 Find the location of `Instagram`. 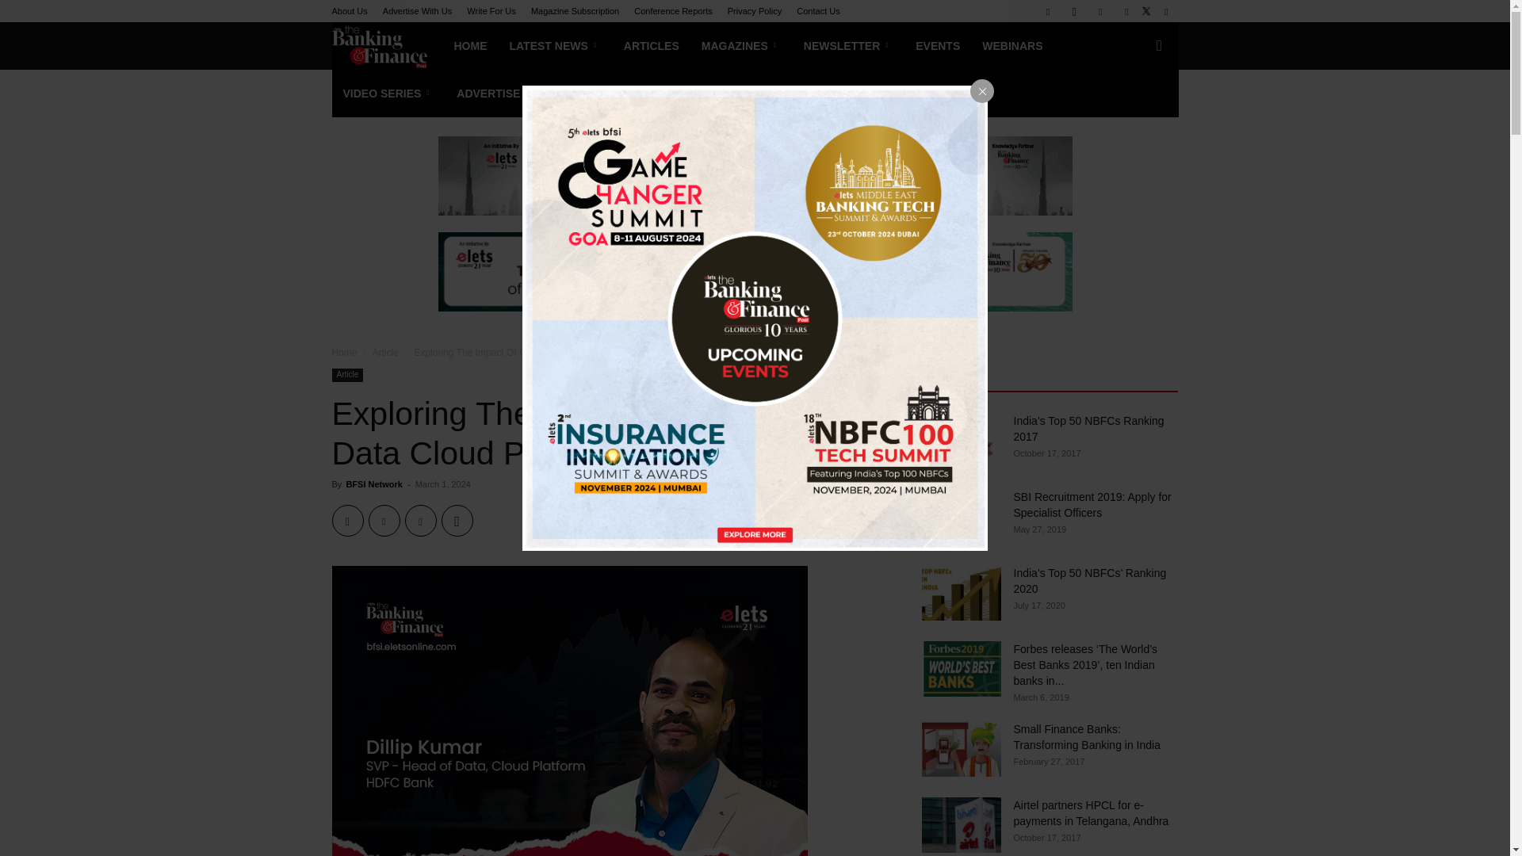

Instagram is located at coordinates (1074, 11).